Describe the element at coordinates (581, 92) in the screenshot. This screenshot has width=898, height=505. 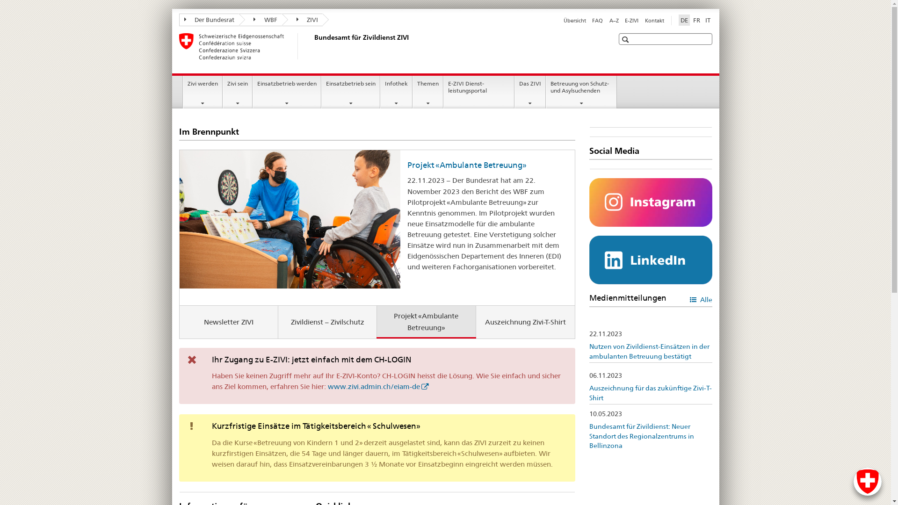
I see `Betreuung von Schutz- und Asylsuchenden` at that location.